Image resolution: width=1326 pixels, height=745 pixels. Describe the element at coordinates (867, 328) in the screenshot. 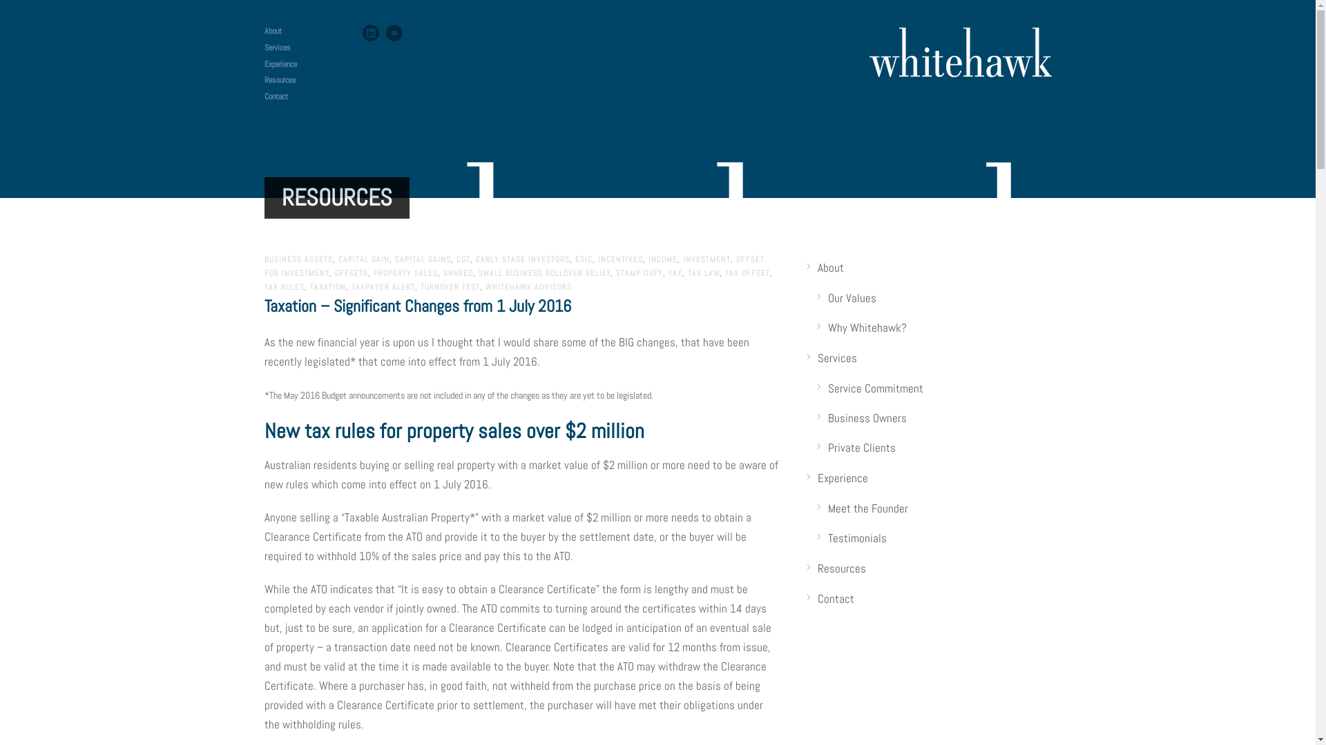

I see `Why Whitehawk?` at that location.